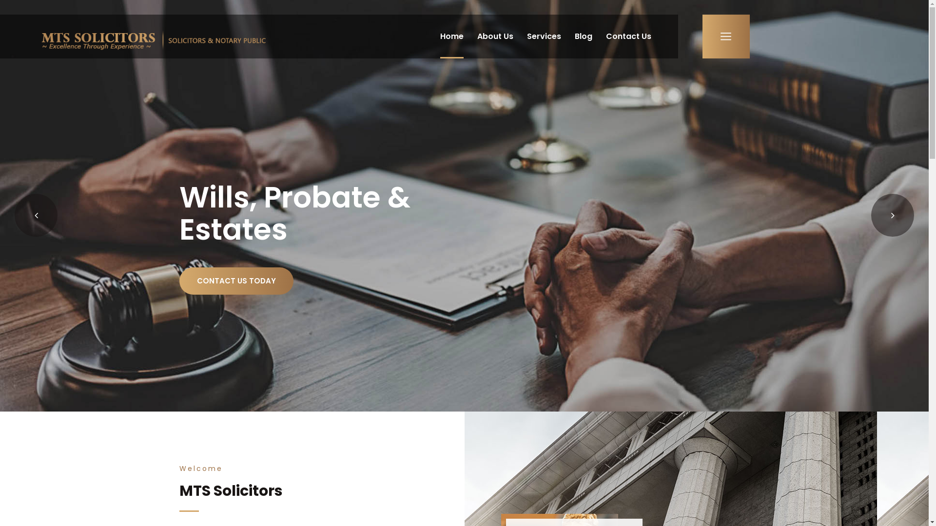 This screenshot has height=526, width=936. I want to click on Contact Us, so click(628, 37).